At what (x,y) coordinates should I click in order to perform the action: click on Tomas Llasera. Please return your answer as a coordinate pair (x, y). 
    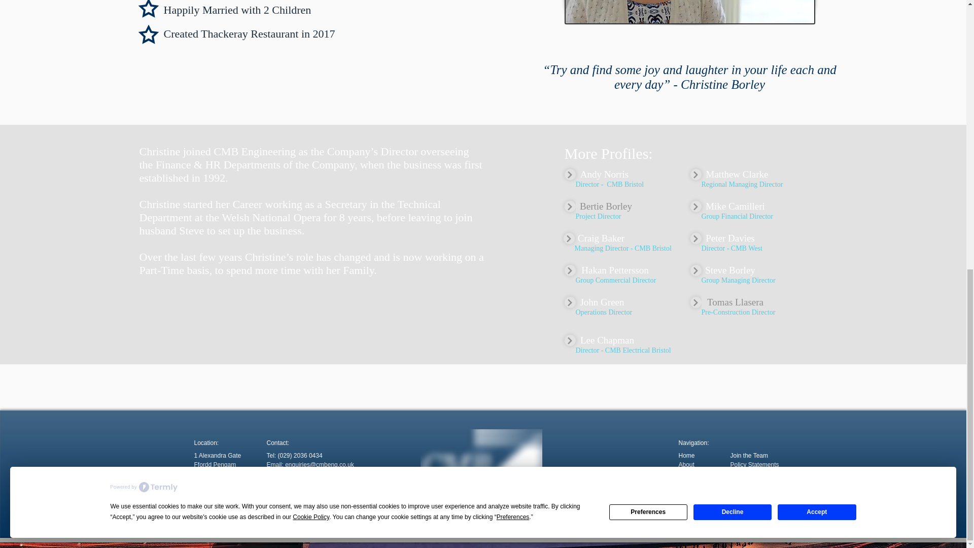
    Looking at the image, I should click on (735, 302).